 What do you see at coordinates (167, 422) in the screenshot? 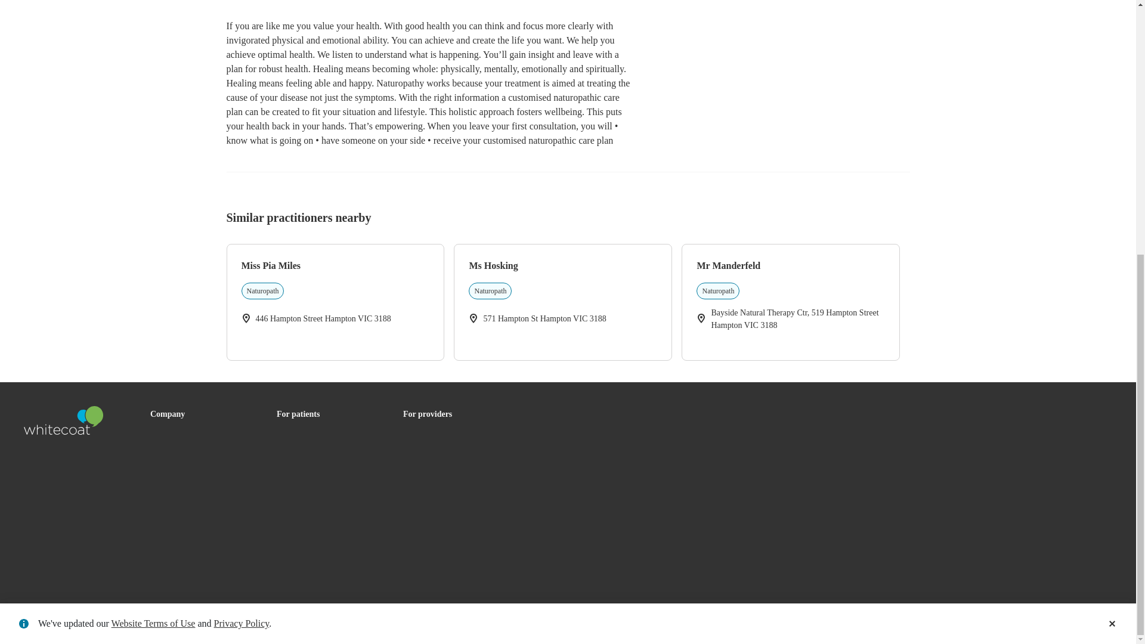
I see `Company` at bounding box center [167, 422].